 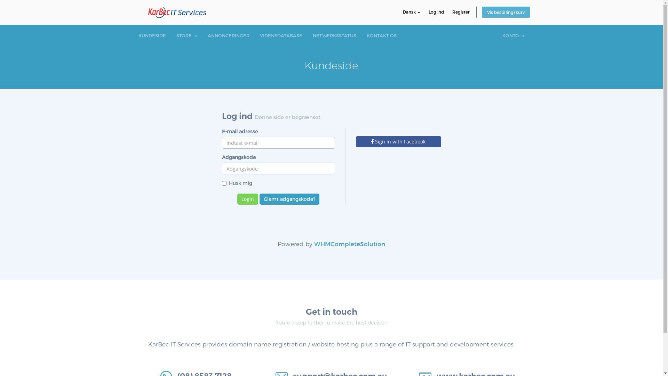 What do you see at coordinates (506, 12) in the screenshot?
I see `Vis bestillingskurv` at bounding box center [506, 12].